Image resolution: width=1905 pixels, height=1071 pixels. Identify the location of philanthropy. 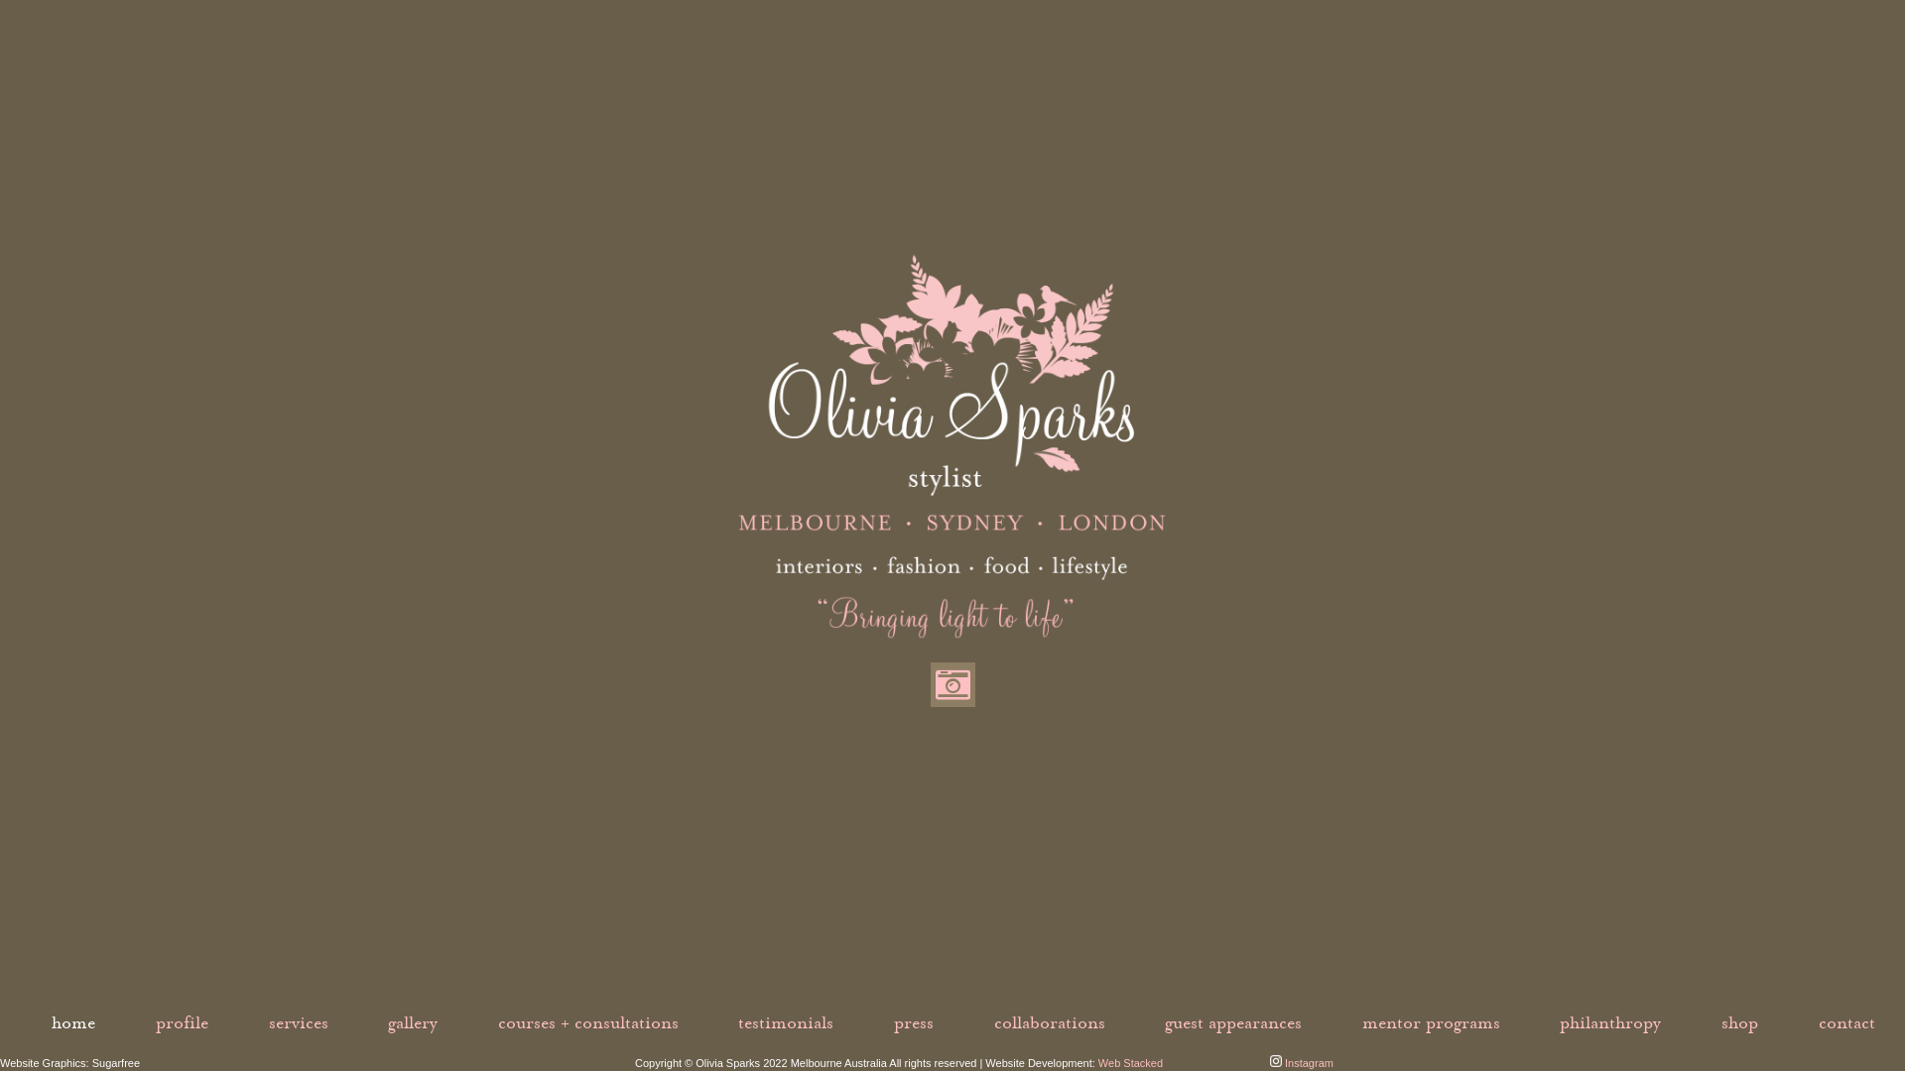
(1610, 1023).